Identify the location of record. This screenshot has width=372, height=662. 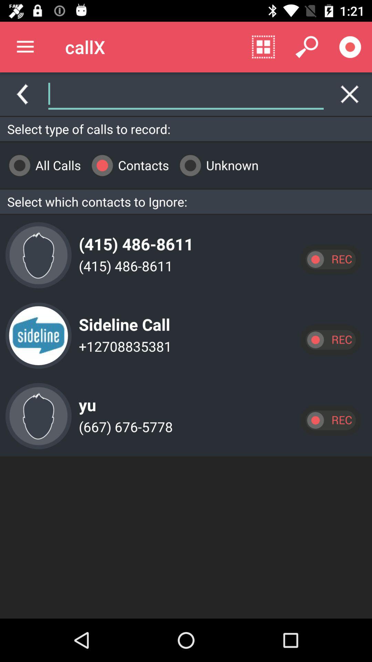
(330, 340).